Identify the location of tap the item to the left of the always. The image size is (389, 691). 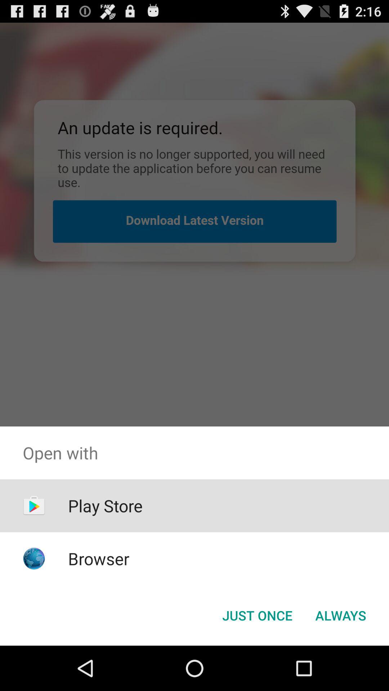
(257, 615).